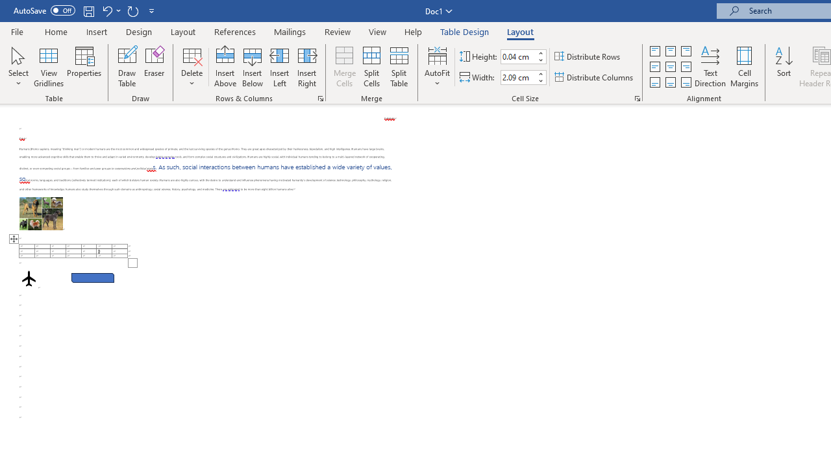  Describe the element at coordinates (378, 31) in the screenshot. I see `View` at that location.